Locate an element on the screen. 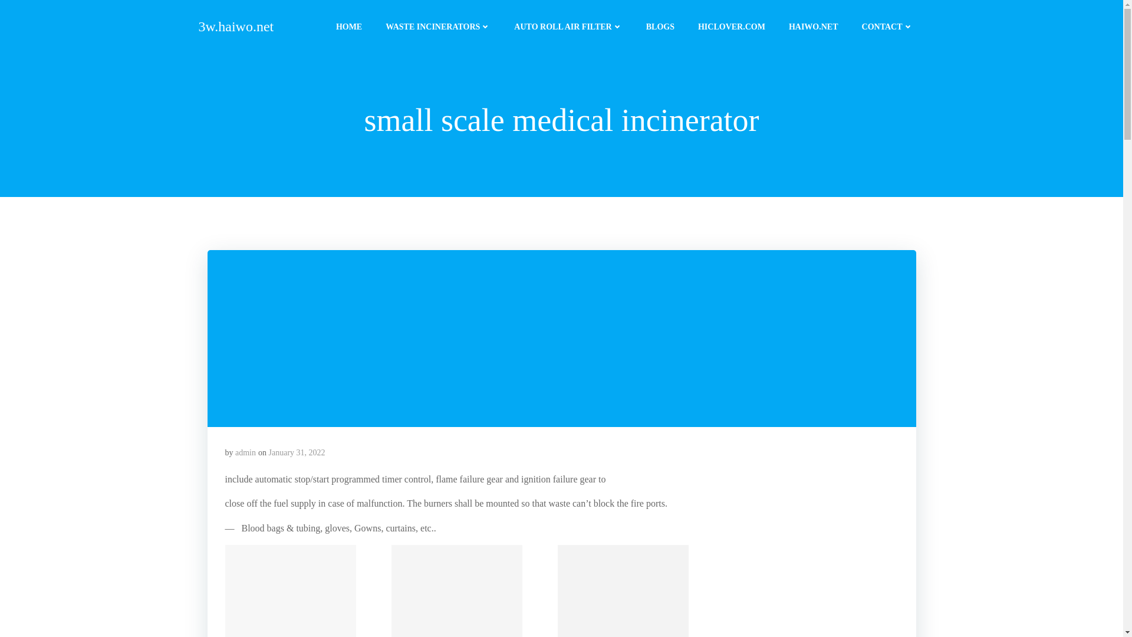  HICLOVER.COM is located at coordinates (731, 26).